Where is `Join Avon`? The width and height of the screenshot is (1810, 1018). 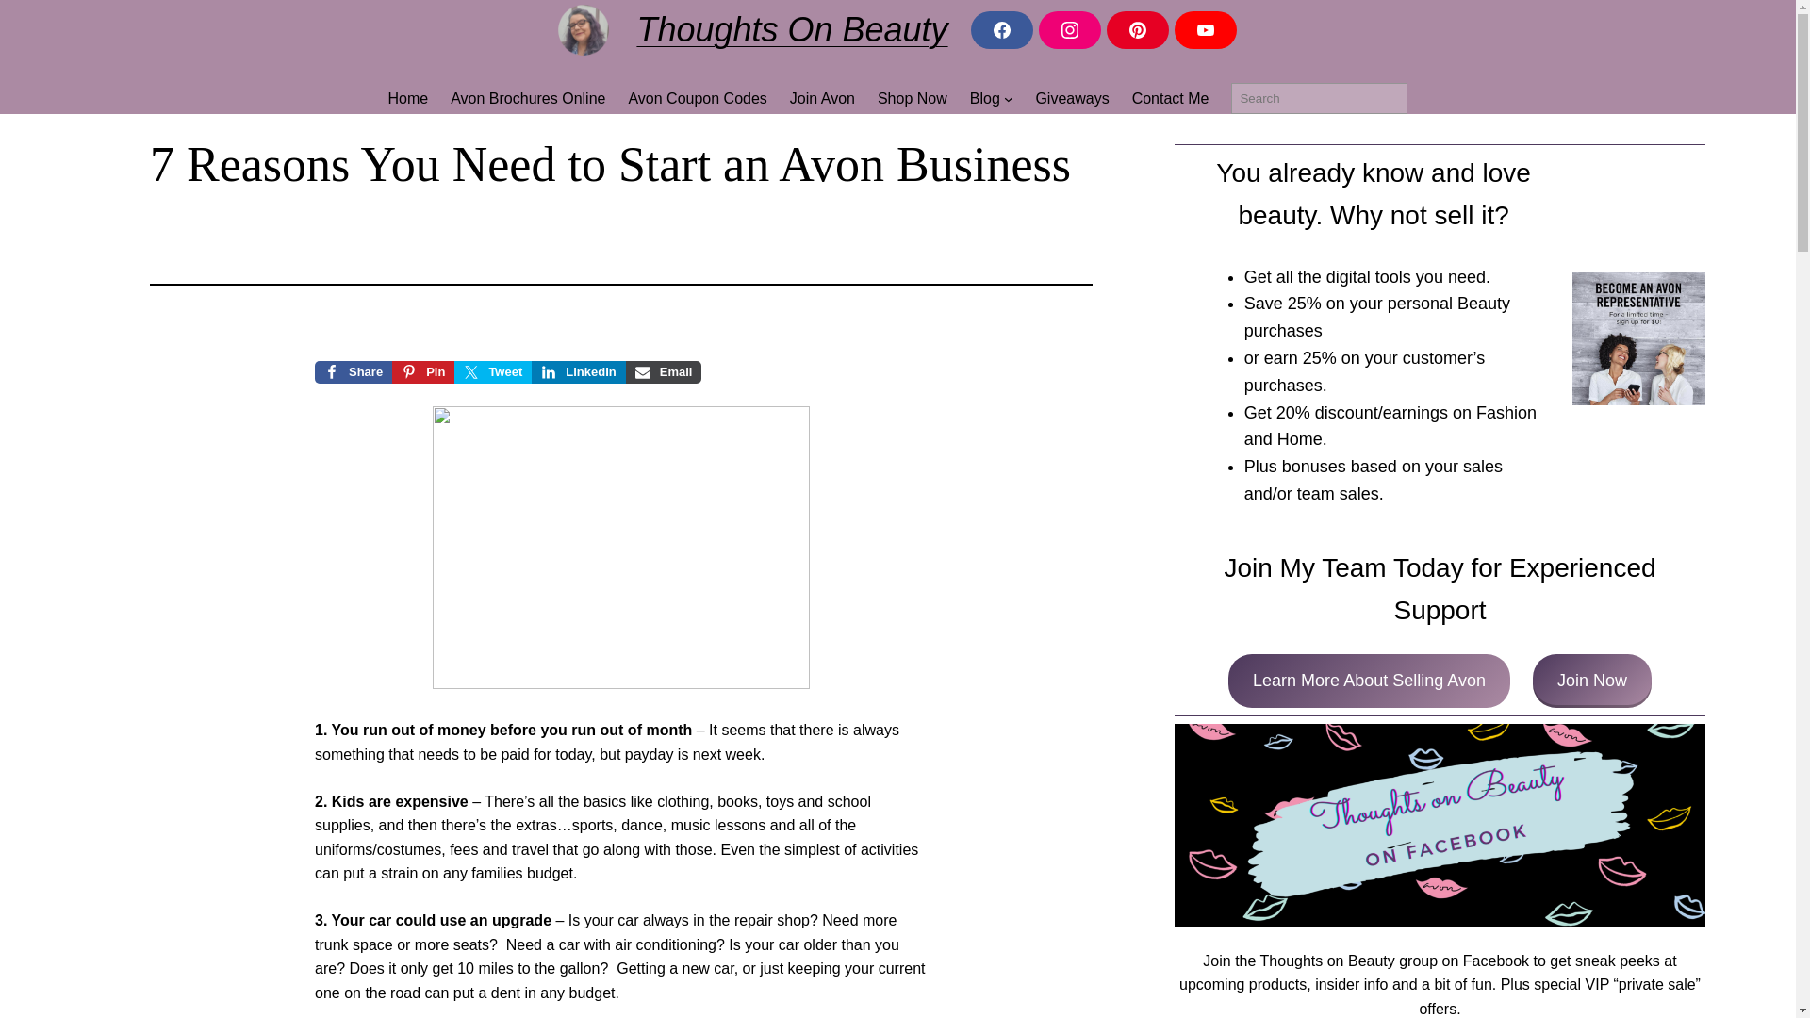 Join Avon is located at coordinates (822, 98).